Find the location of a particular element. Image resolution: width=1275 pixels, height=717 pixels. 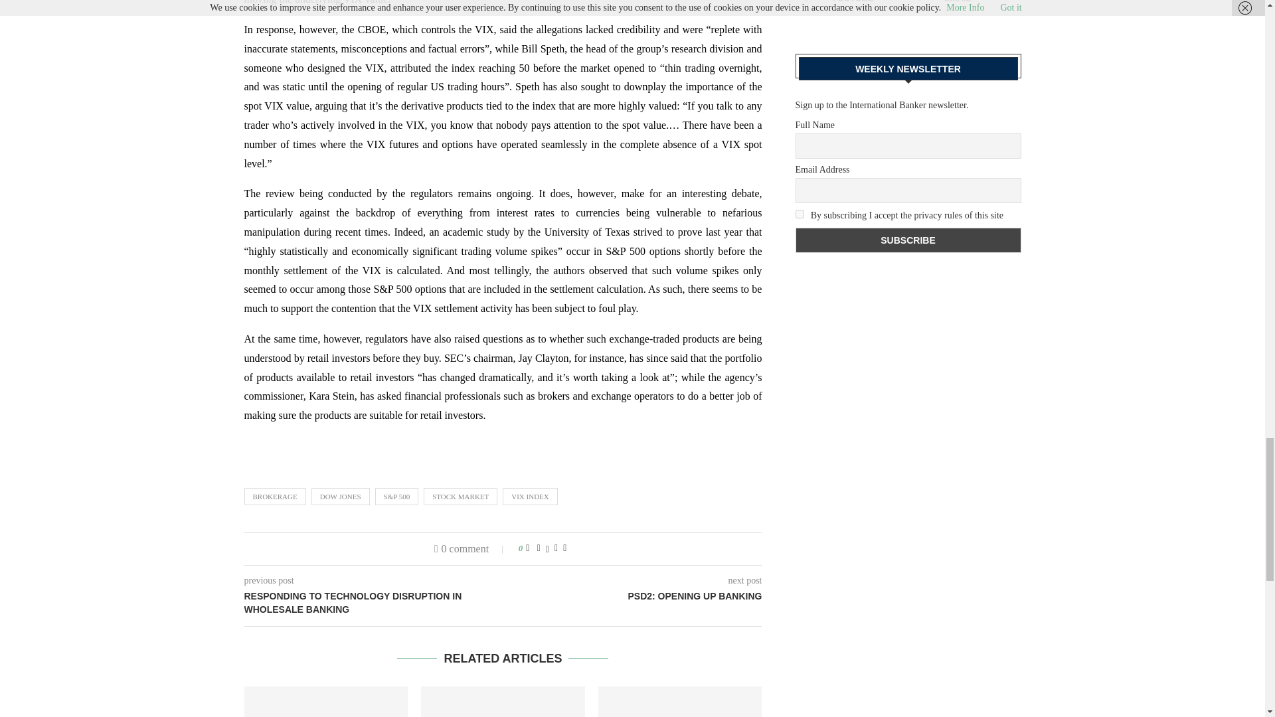

DOW JONES is located at coordinates (340, 497).